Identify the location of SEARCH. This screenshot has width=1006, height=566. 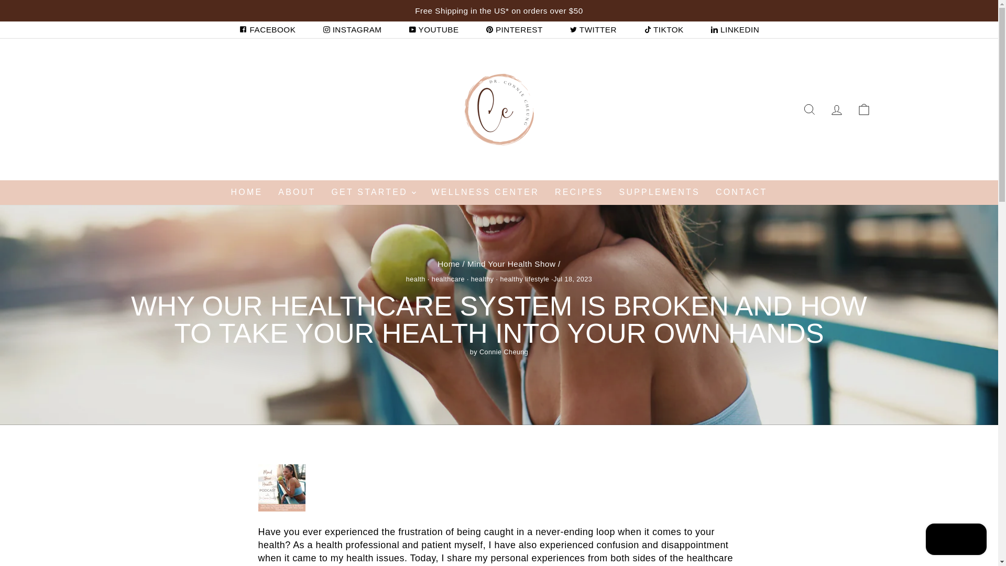
(809, 109).